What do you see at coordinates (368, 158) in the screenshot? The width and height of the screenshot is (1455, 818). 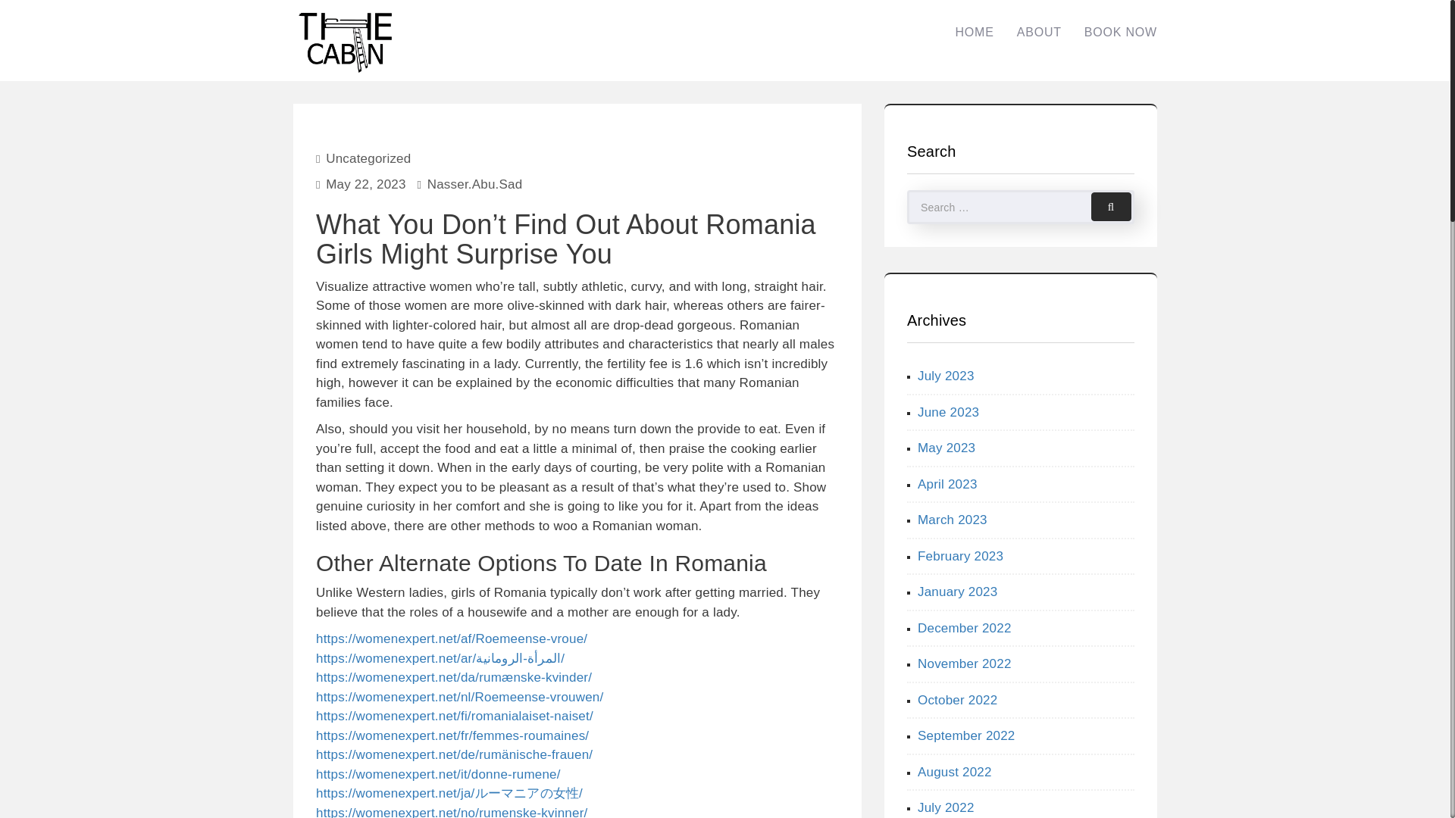 I see `Uncategorized` at bounding box center [368, 158].